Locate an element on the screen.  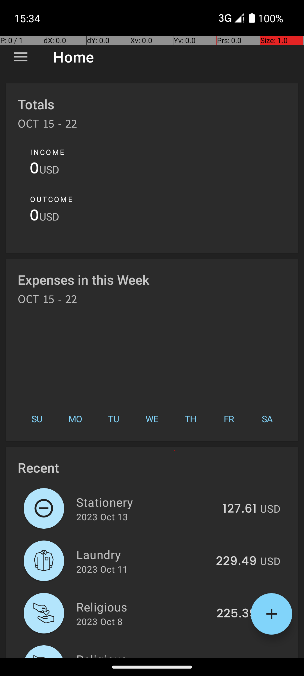
229.49 is located at coordinates (236, 561).